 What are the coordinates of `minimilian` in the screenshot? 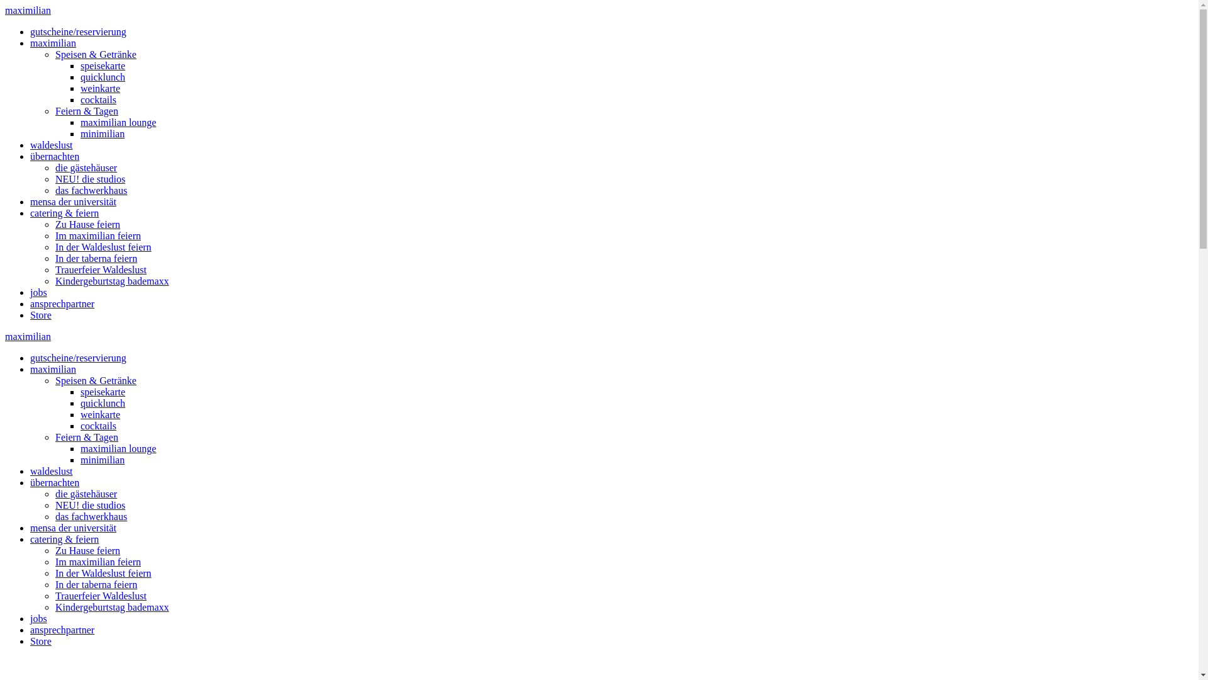 It's located at (103, 460).